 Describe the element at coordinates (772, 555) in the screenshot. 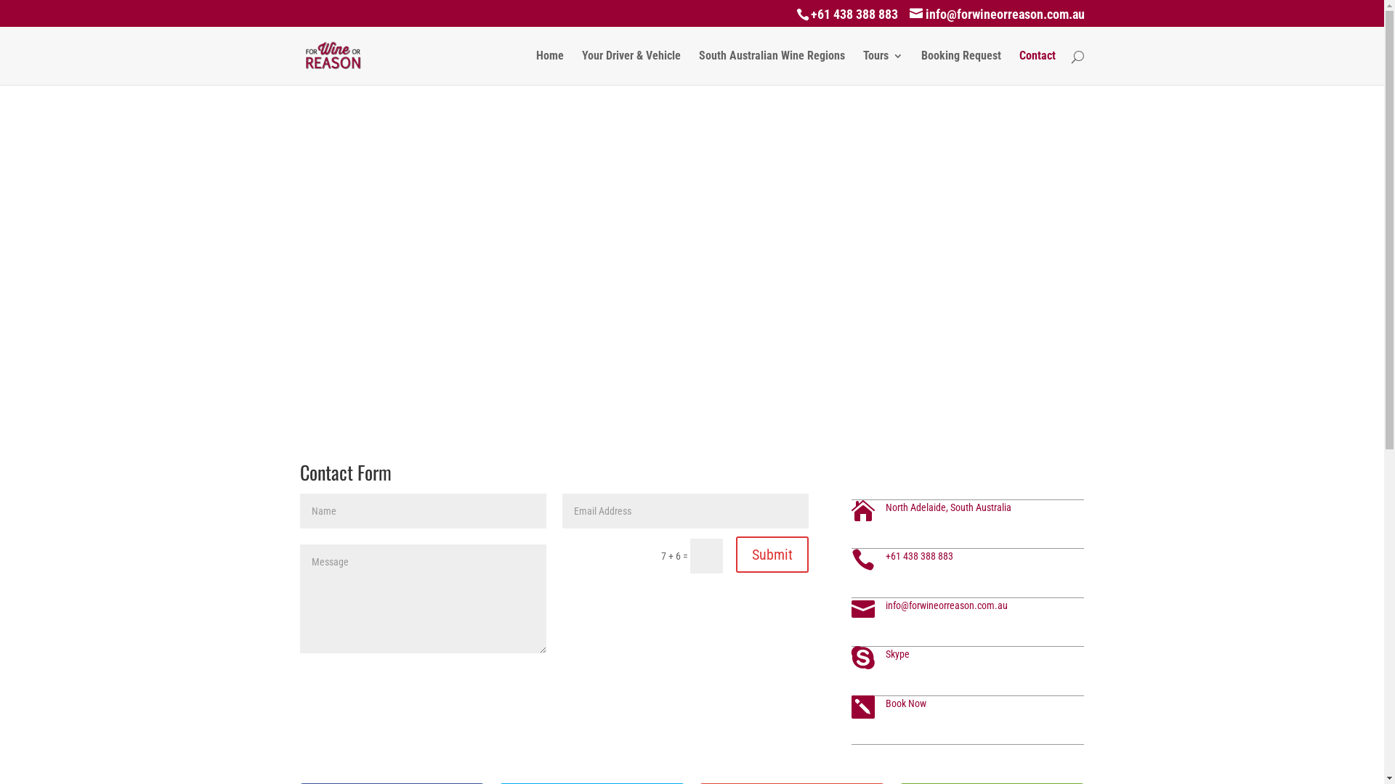

I see `Submit` at that location.